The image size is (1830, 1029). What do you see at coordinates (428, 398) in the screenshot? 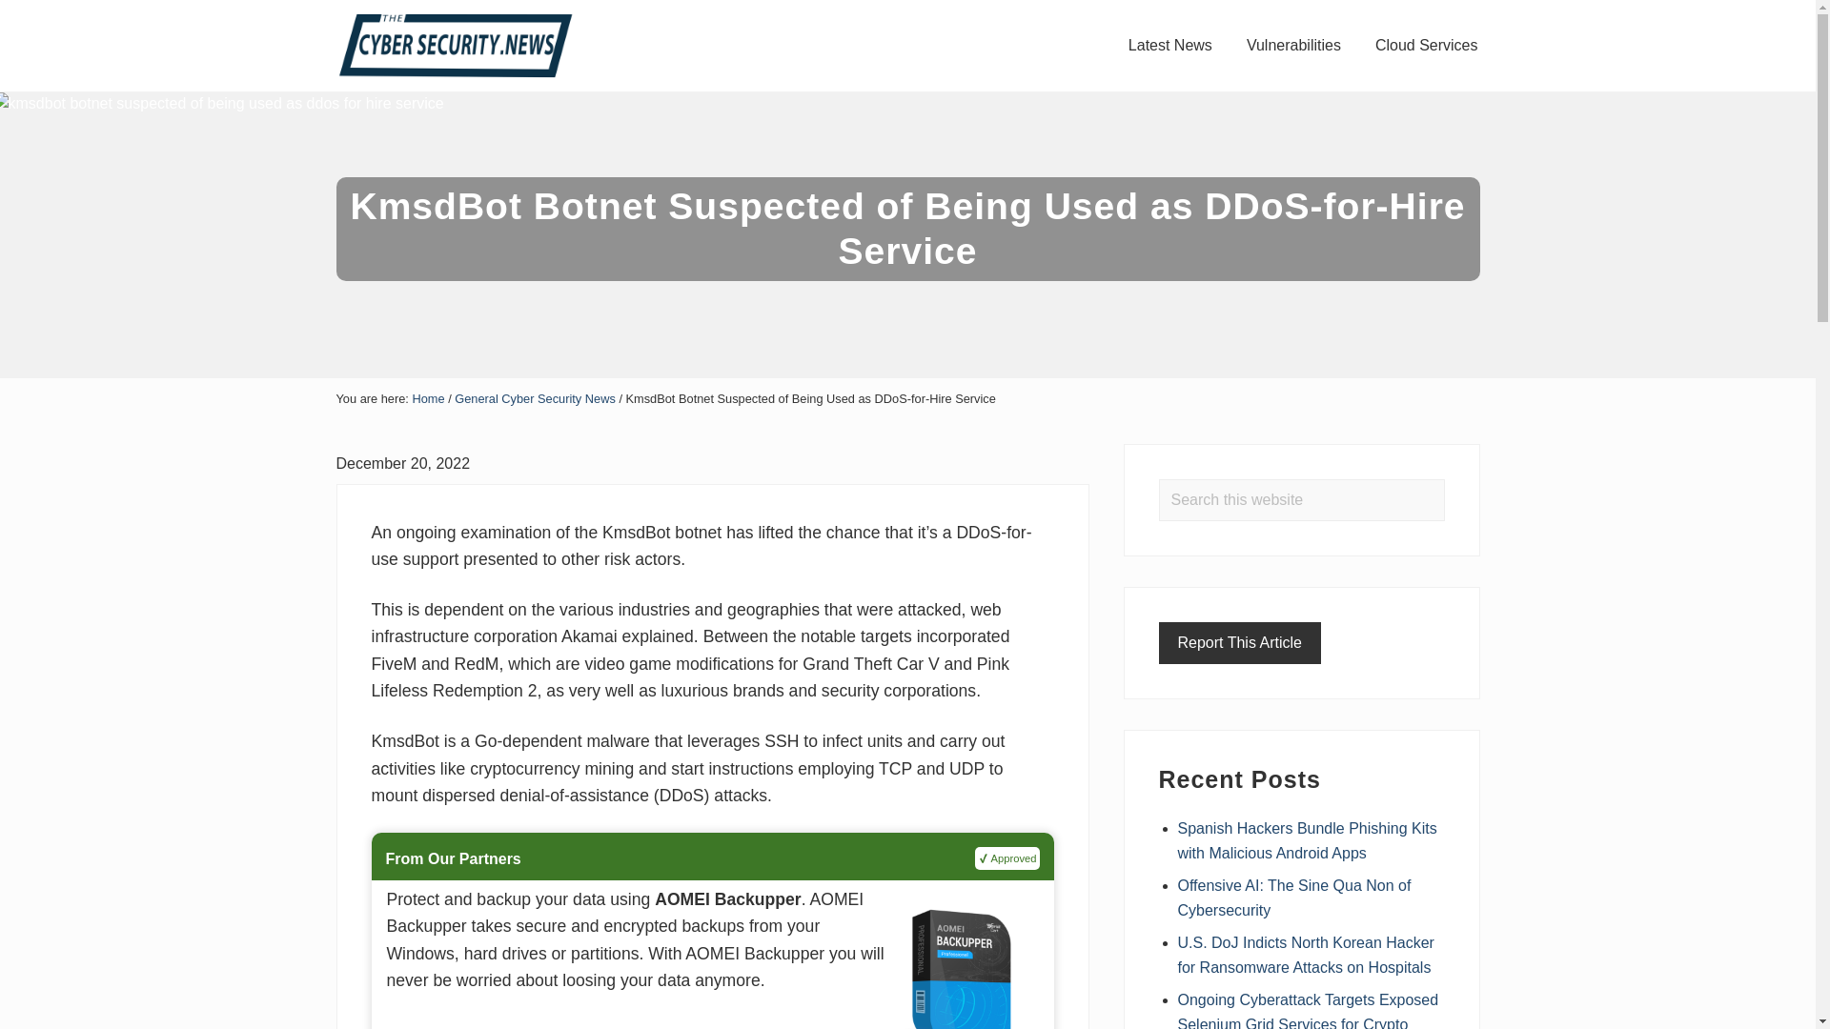
I see `Home` at bounding box center [428, 398].